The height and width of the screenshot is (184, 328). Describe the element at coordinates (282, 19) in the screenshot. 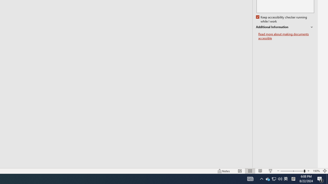

I see `Keep accessibility checker running while I work` at that location.